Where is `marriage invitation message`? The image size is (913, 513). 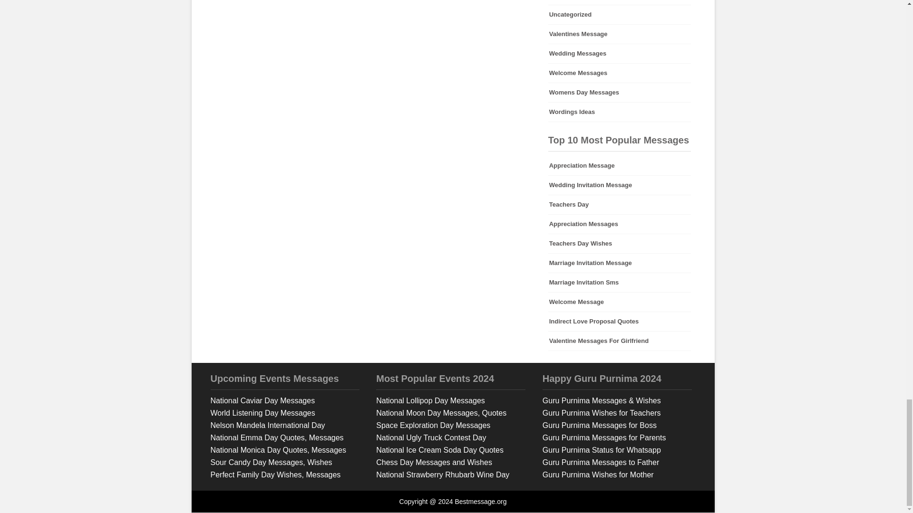
marriage invitation message is located at coordinates (620, 263).